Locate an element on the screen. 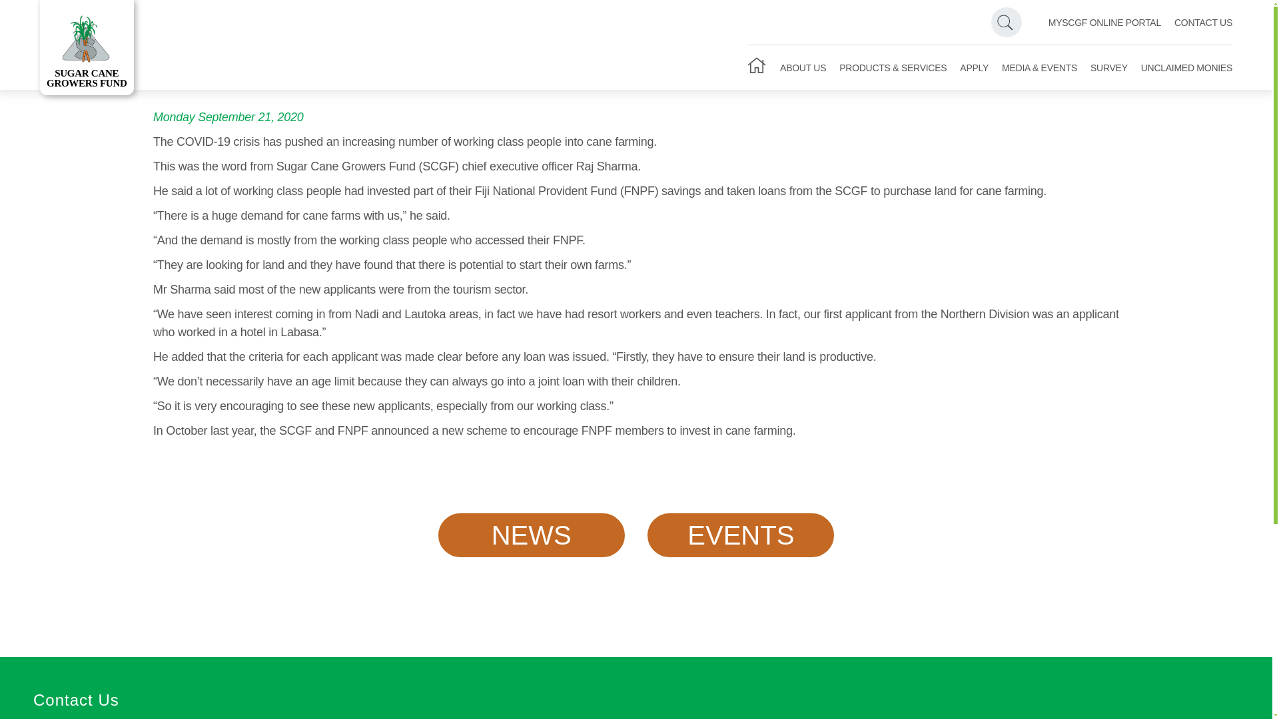 This screenshot has width=1279, height=719. CONTACT US is located at coordinates (1203, 24).